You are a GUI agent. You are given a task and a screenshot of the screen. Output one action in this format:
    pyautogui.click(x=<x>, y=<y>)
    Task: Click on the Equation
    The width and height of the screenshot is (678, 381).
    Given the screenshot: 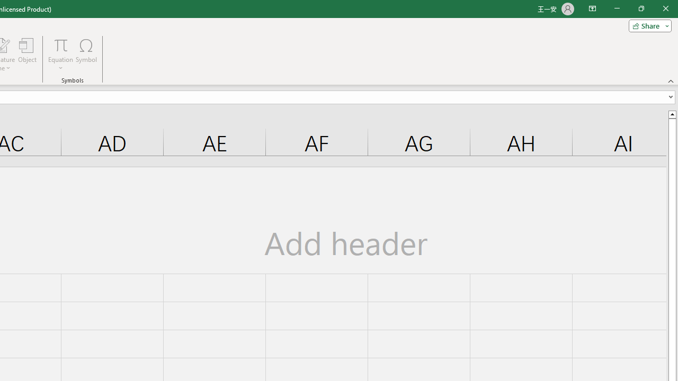 What is the action you would take?
    pyautogui.click(x=60, y=44)
    